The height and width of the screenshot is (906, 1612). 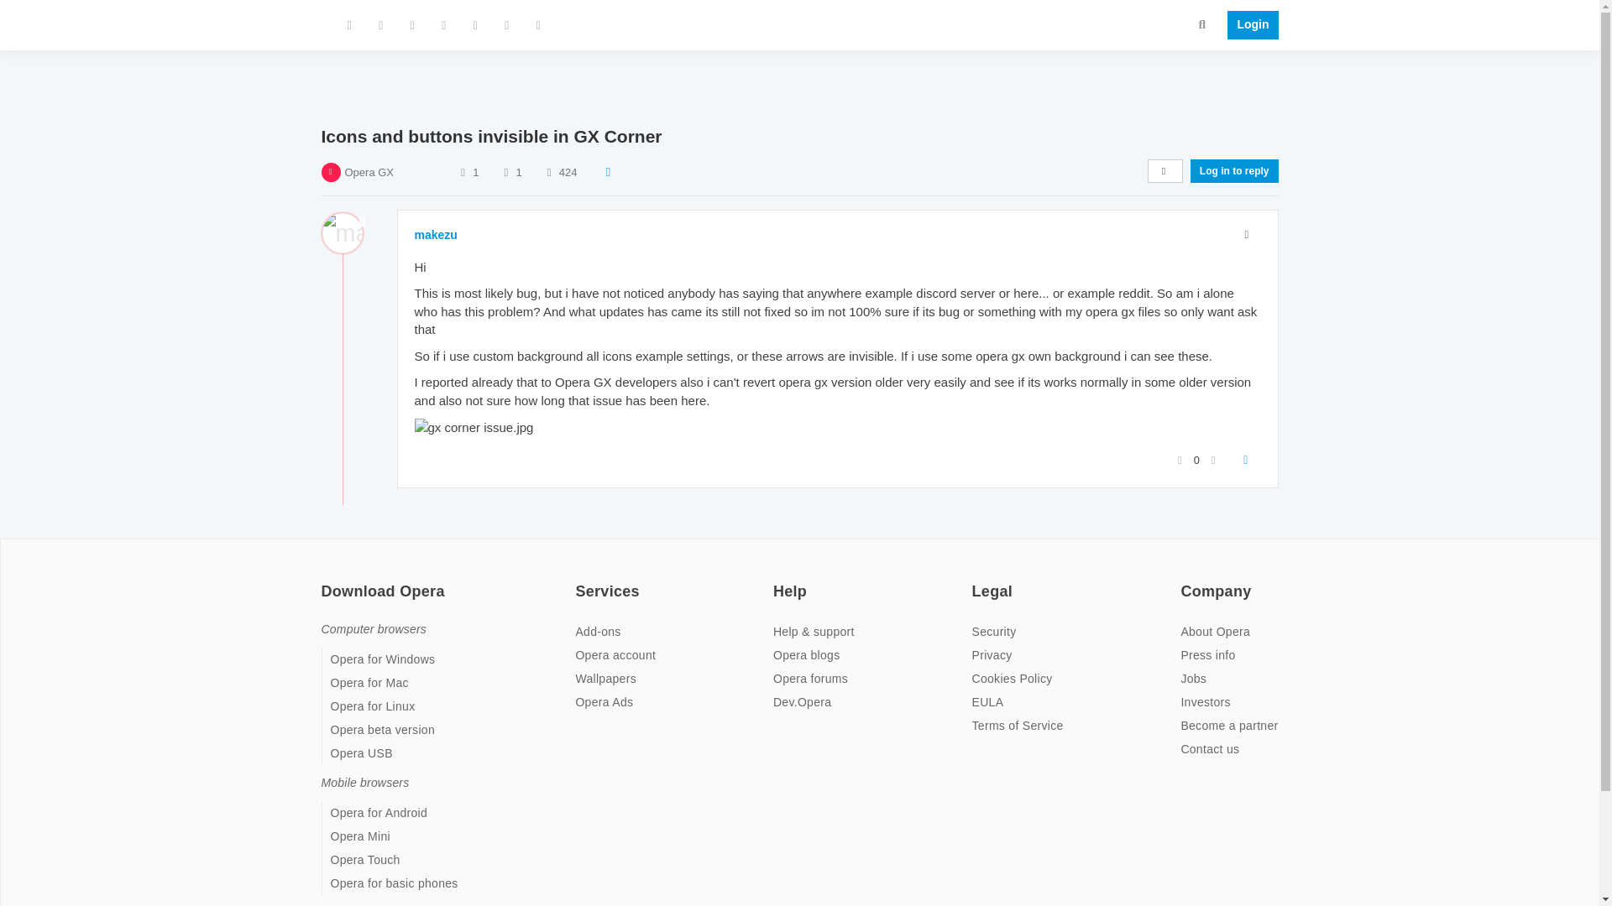 I want to click on Search, so click(x=1202, y=23).